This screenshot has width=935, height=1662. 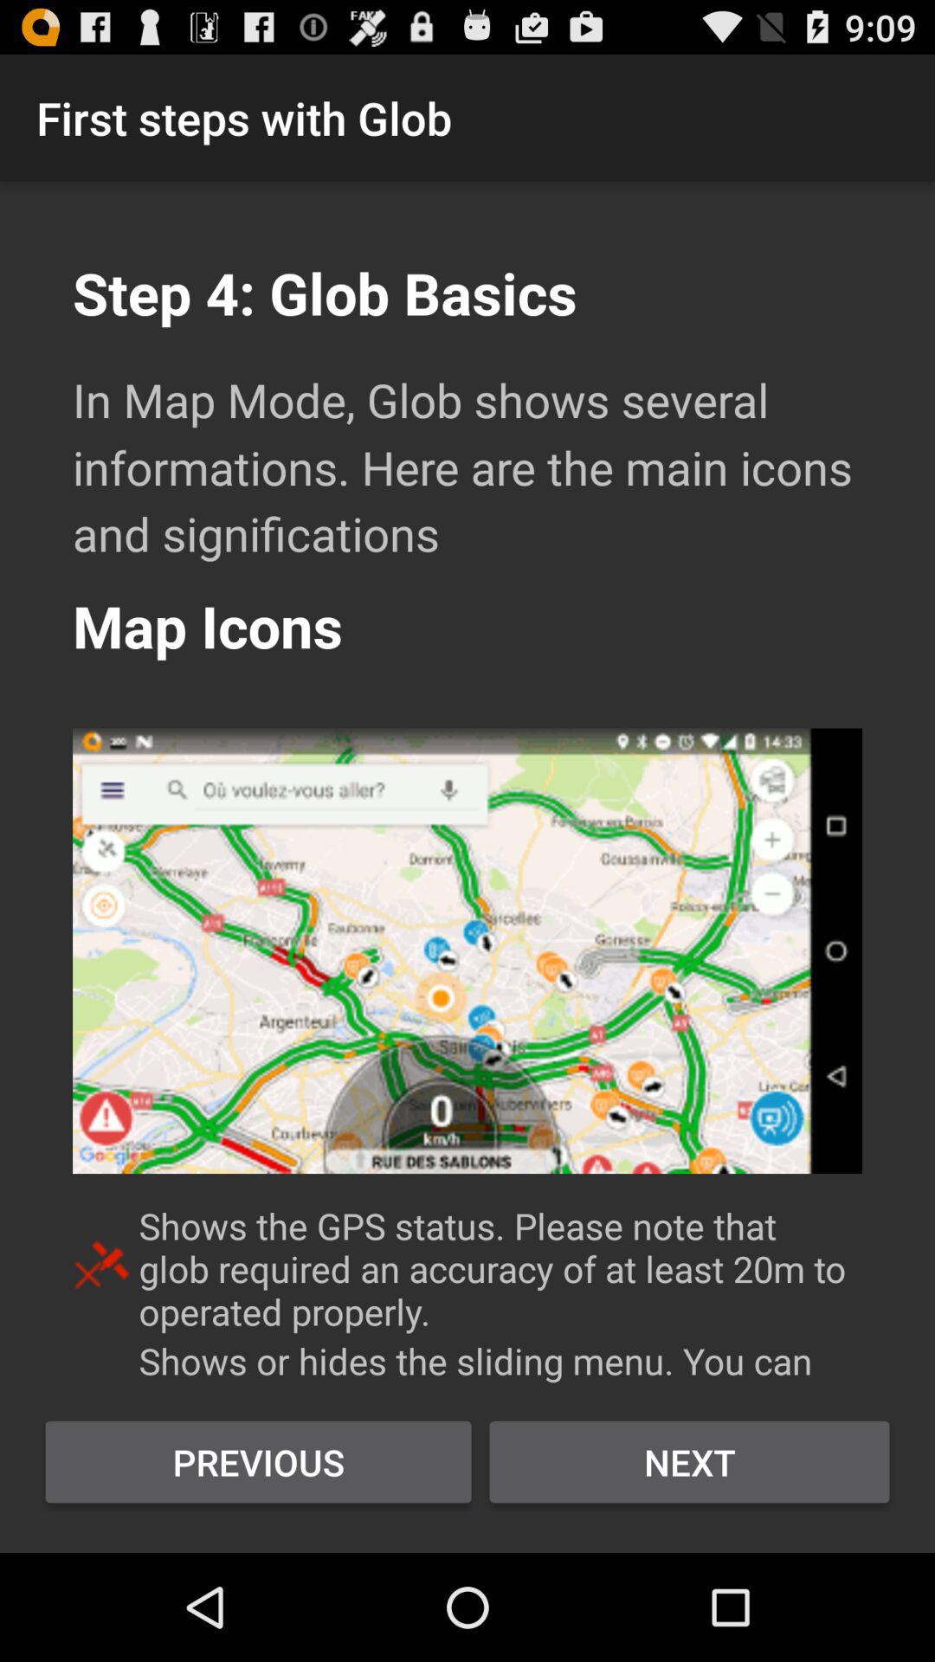 I want to click on choose icon to the left of next item, so click(x=258, y=1462).